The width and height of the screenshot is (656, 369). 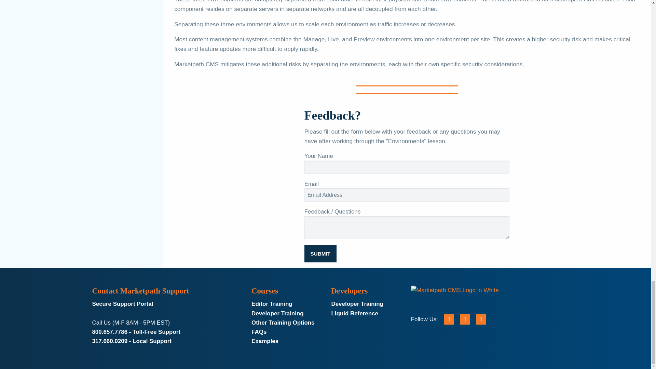 What do you see at coordinates (131, 341) in the screenshot?
I see `317.660.0209 - Local Support` at bounding box center [131, 341].